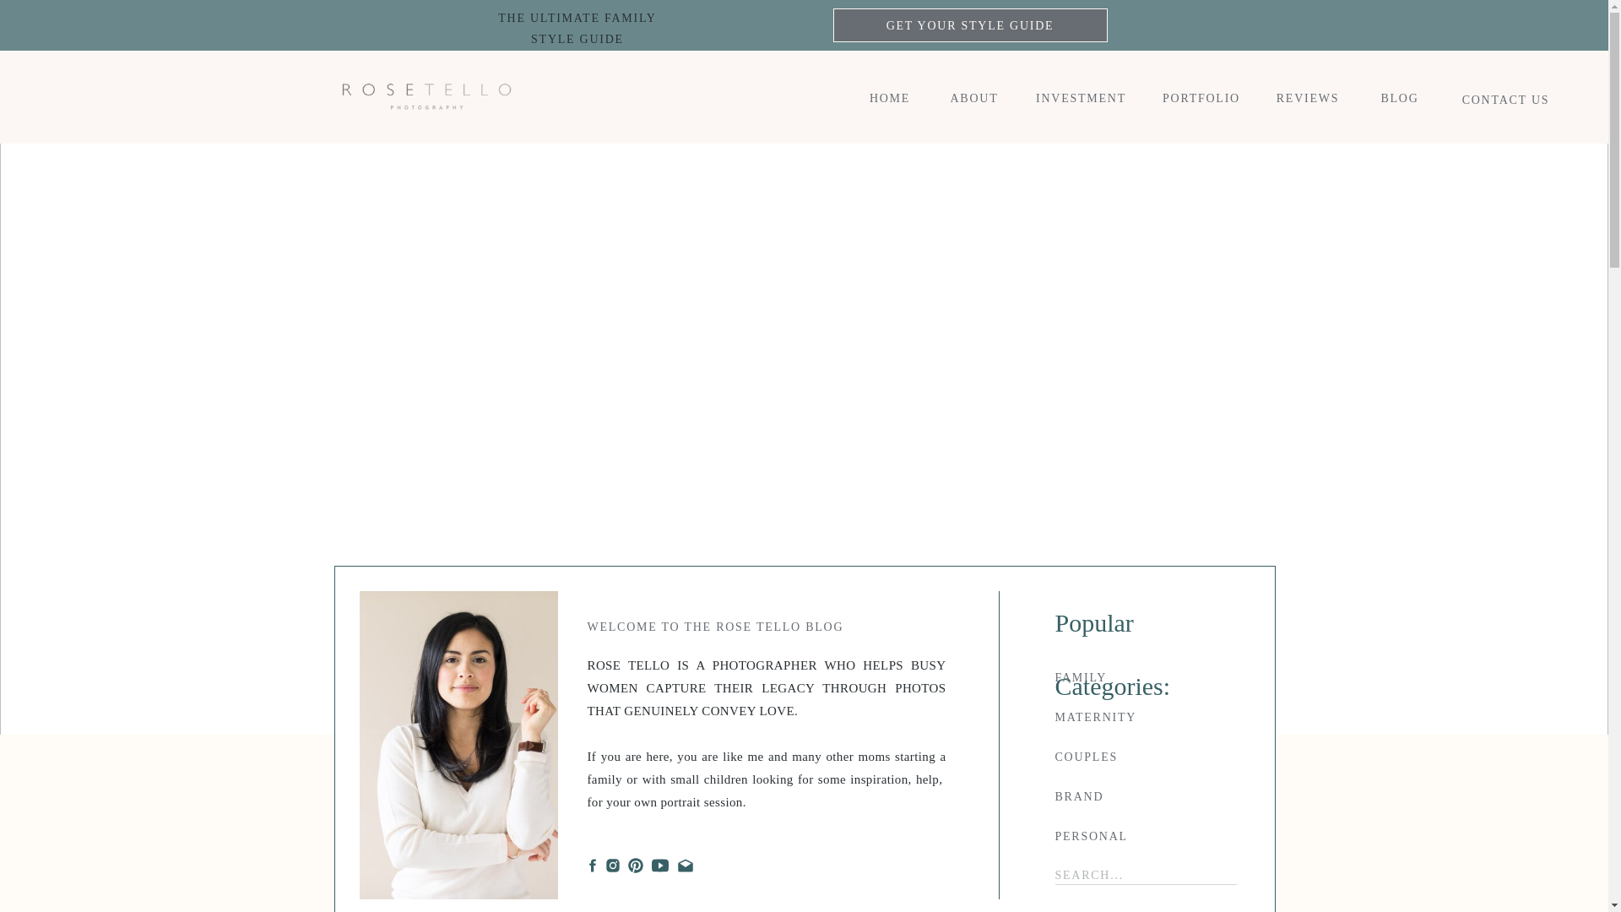 This screenshot has height=912, width=1621. I want to click on BRAND, so click(974, 97).